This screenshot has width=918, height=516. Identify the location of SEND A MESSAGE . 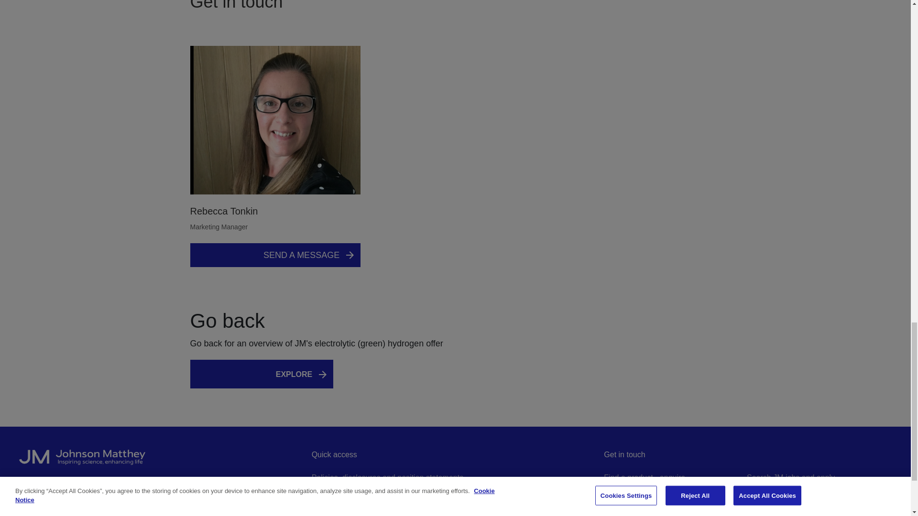
(275, 255).